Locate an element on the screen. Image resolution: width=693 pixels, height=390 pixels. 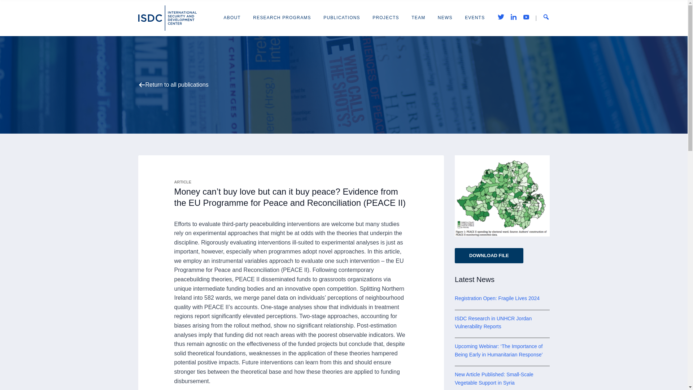
EVENTS is located at coordinates (475, 18).